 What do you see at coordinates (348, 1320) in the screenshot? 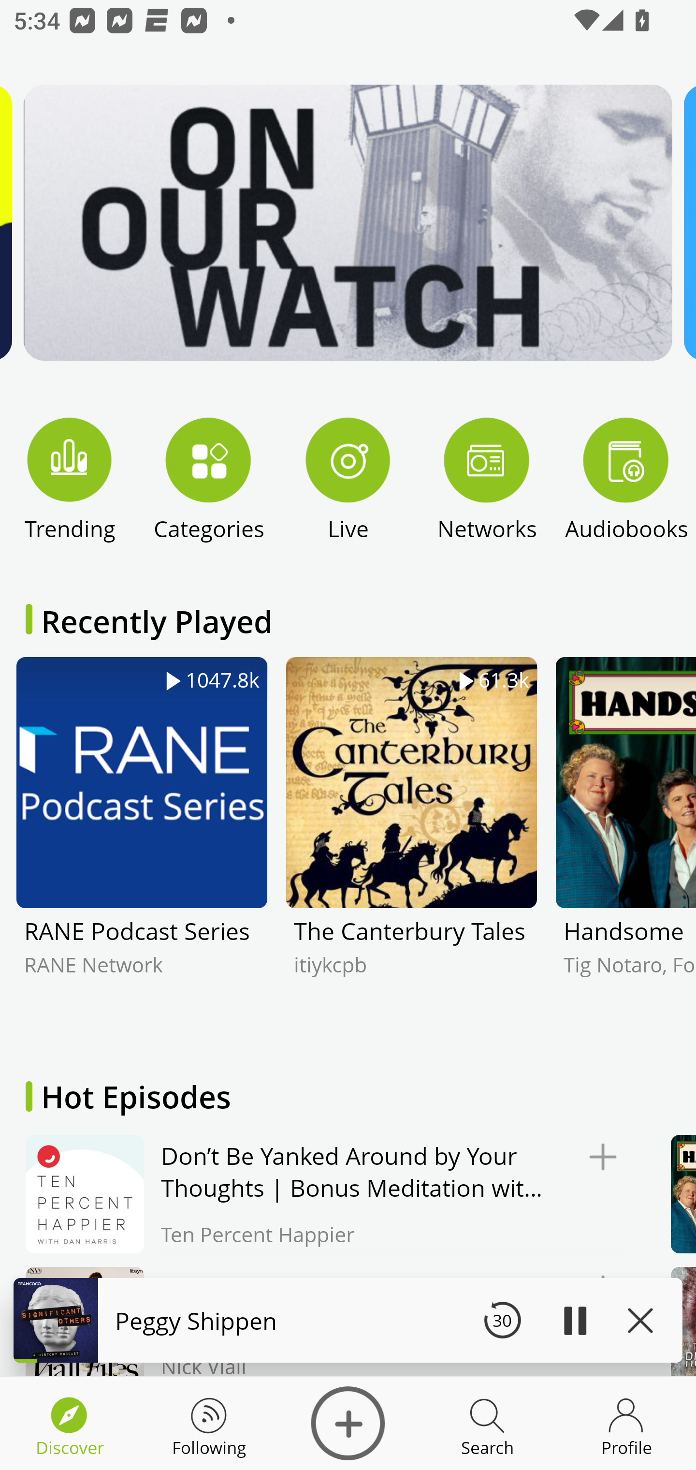
I see `Peggy Shippen 30 Seek Backward 114970.0 Play` at bounding box center [348, 1320].